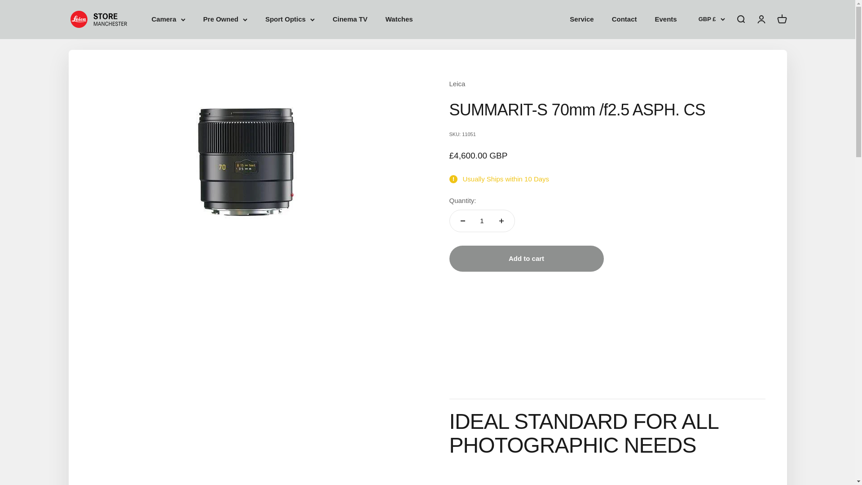  Describe the element at coordinates (168, 19) in the screenshot. I see `Camera` at that location.